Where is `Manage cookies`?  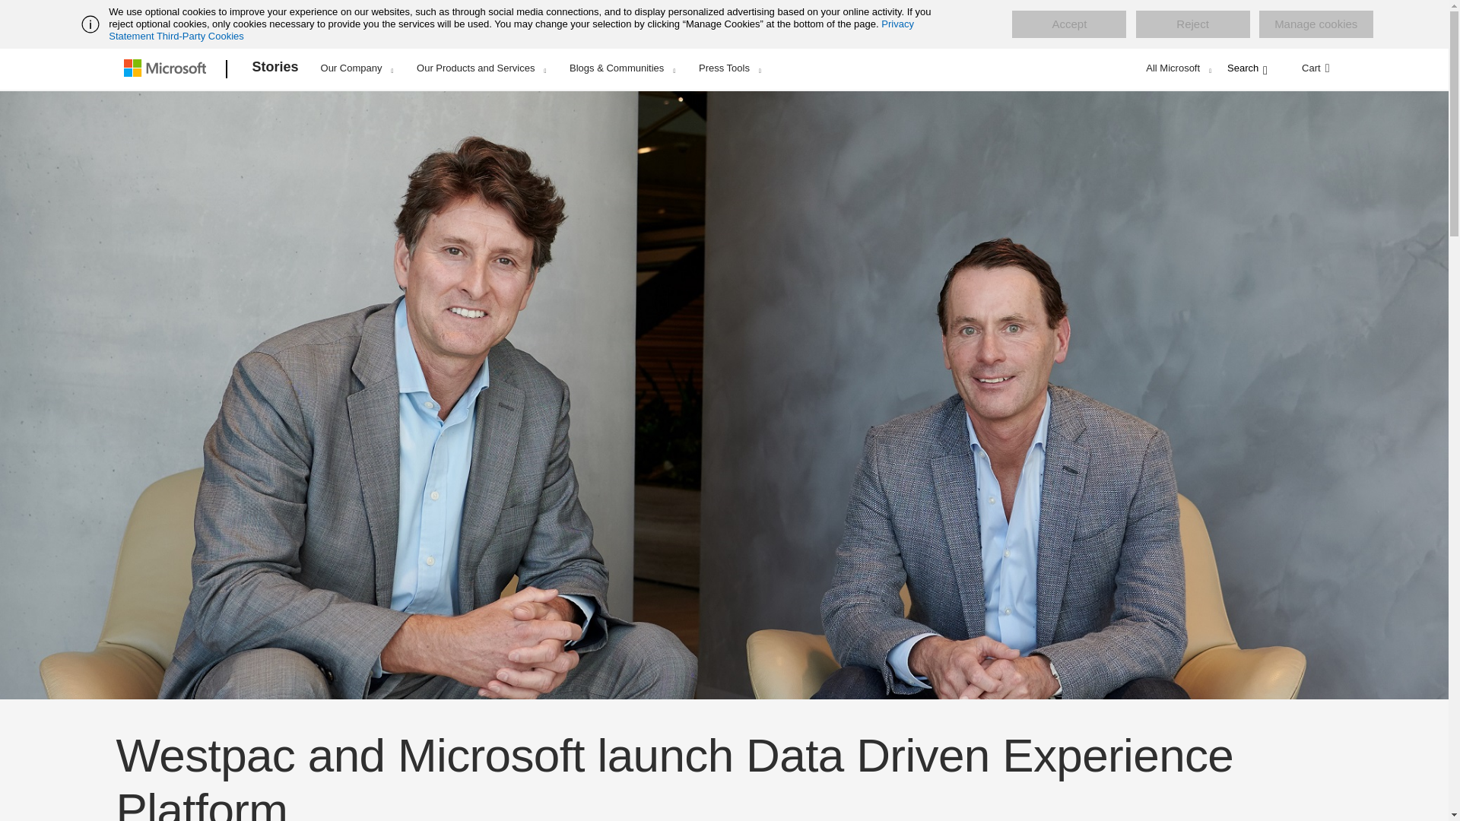
Manage cookies is located at coordinates (1316, 24).